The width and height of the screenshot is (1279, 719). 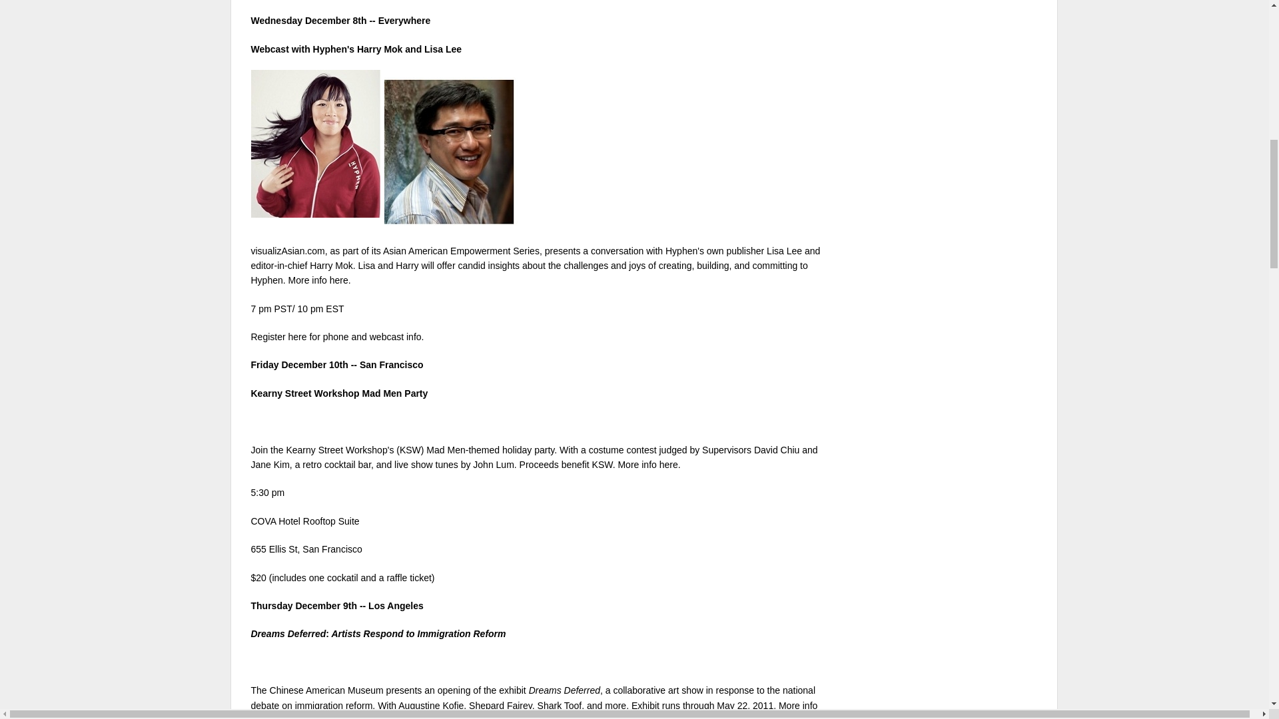 What do you see at coordinates (669, 465) in the screenshot?
I see `here` at bounding box center [669, 465].